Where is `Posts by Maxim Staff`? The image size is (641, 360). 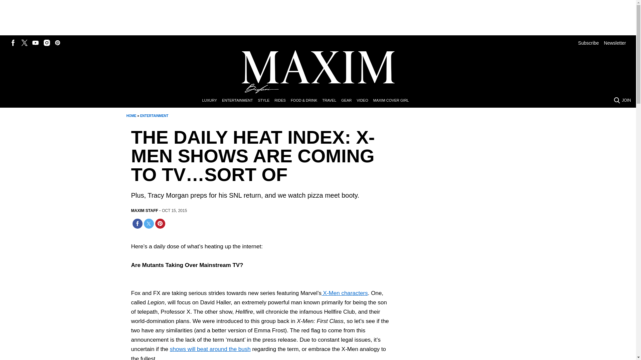
Posts by Maxim Staff is located at coordinates (144, 211).